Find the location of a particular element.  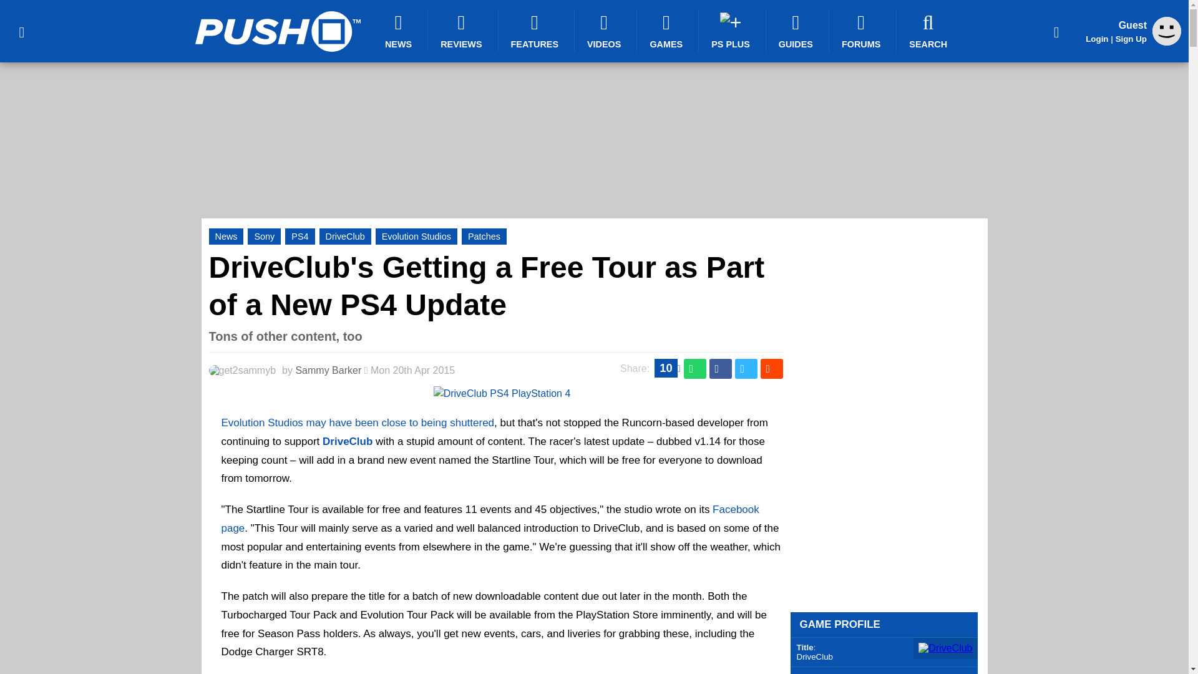

Sammy Barker is located at coordinates (328, 370).